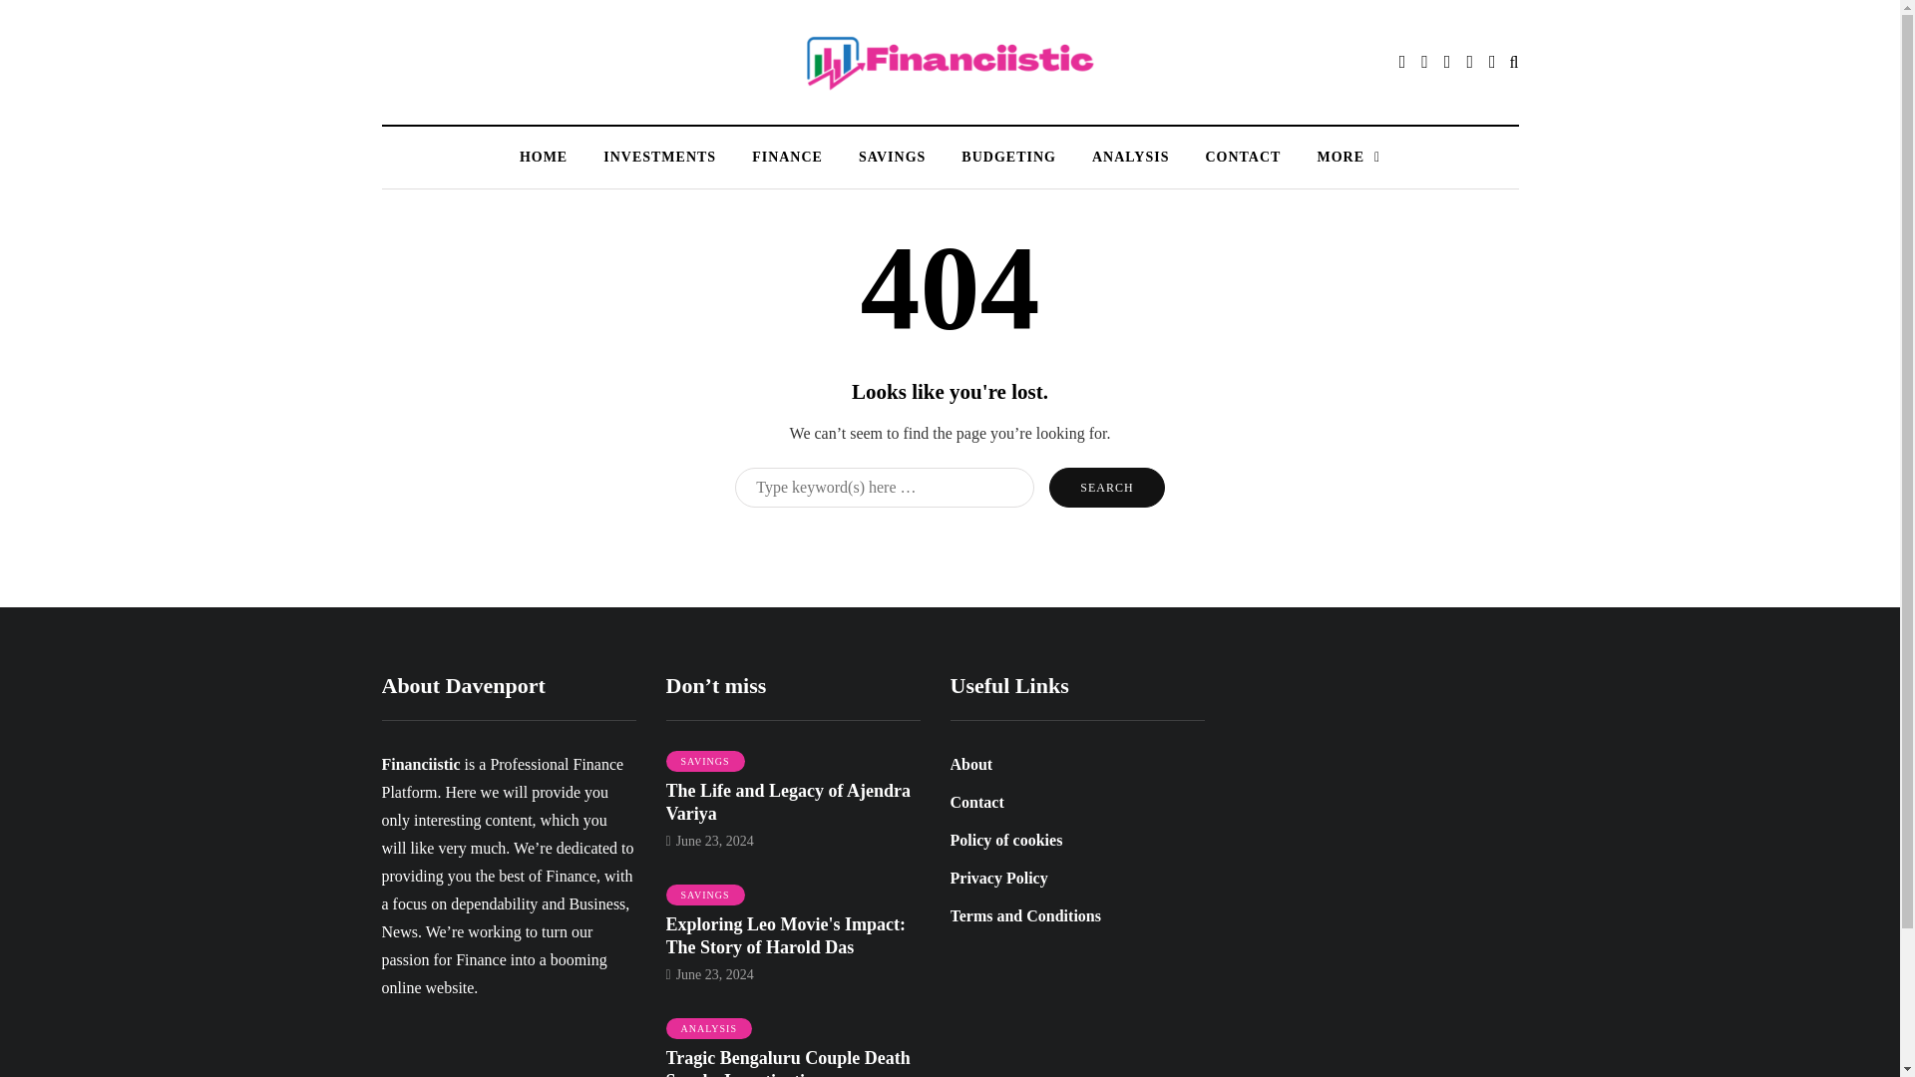 The image size is (1915, 1077). I want to click on Exploring Leo Movie's Impact: The Story of Harold Das, so click(786, 935).